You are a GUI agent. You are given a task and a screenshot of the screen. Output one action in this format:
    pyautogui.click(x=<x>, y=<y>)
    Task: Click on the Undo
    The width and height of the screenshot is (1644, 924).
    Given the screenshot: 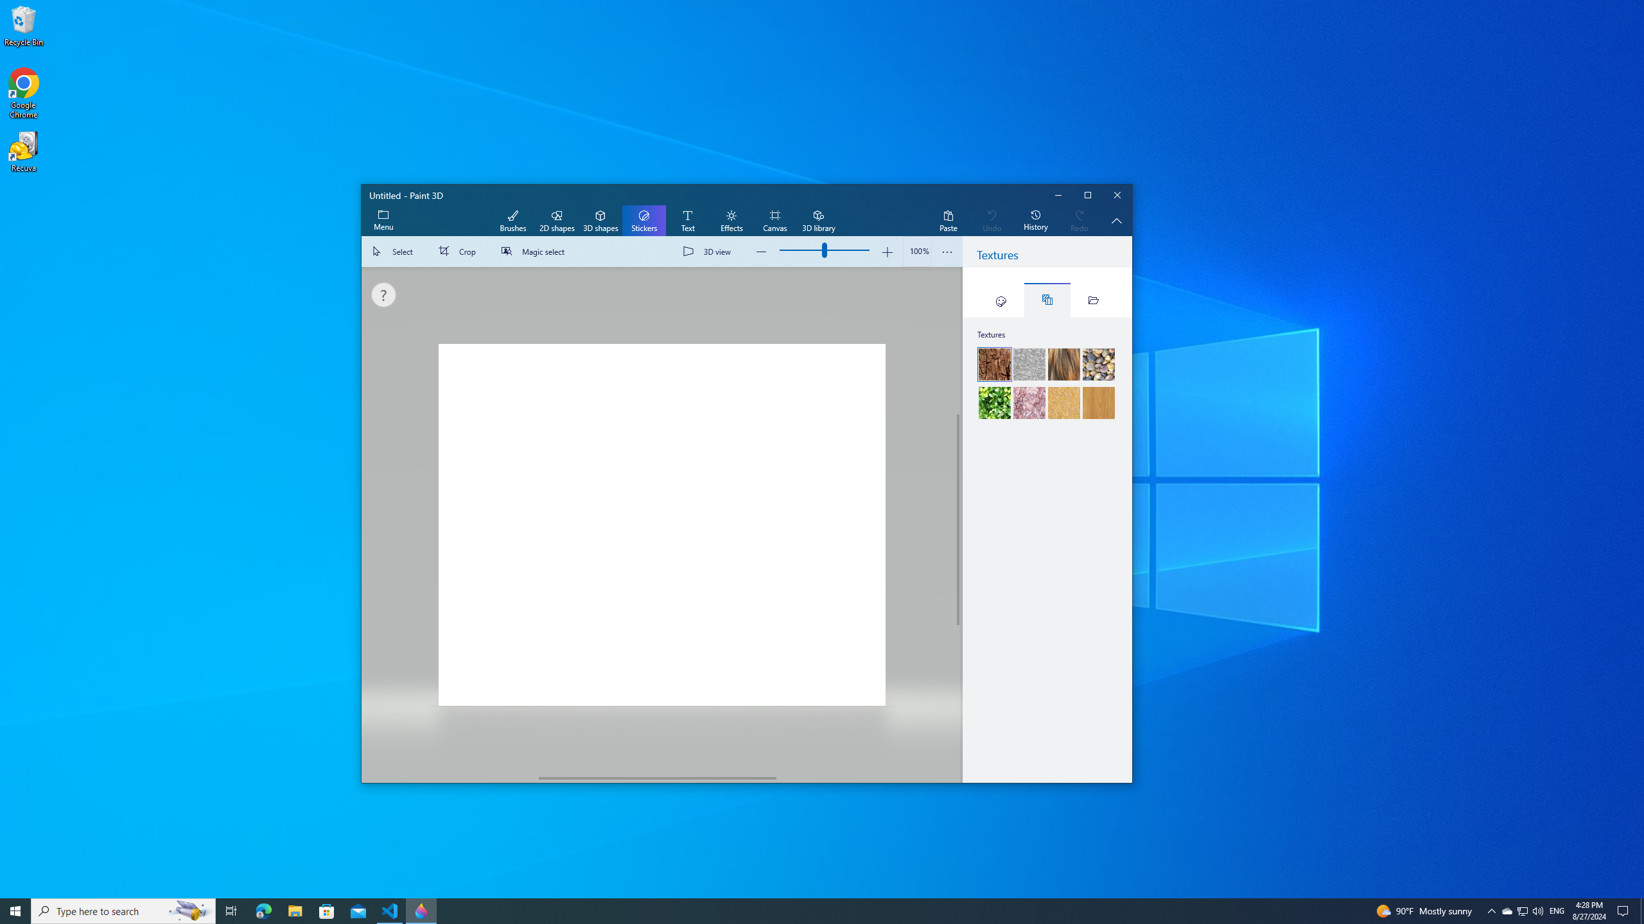 What is the action you would take?
    pyautogui.click(x=992, y=221)
    